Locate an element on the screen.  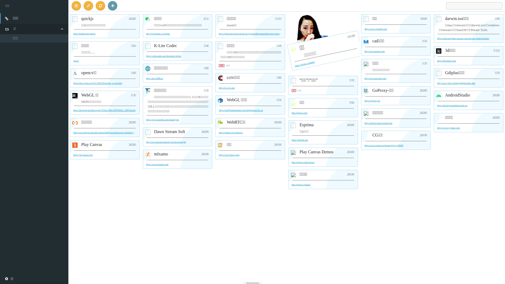
https://www.linecg.com/ is located at coordinates (229, 155).